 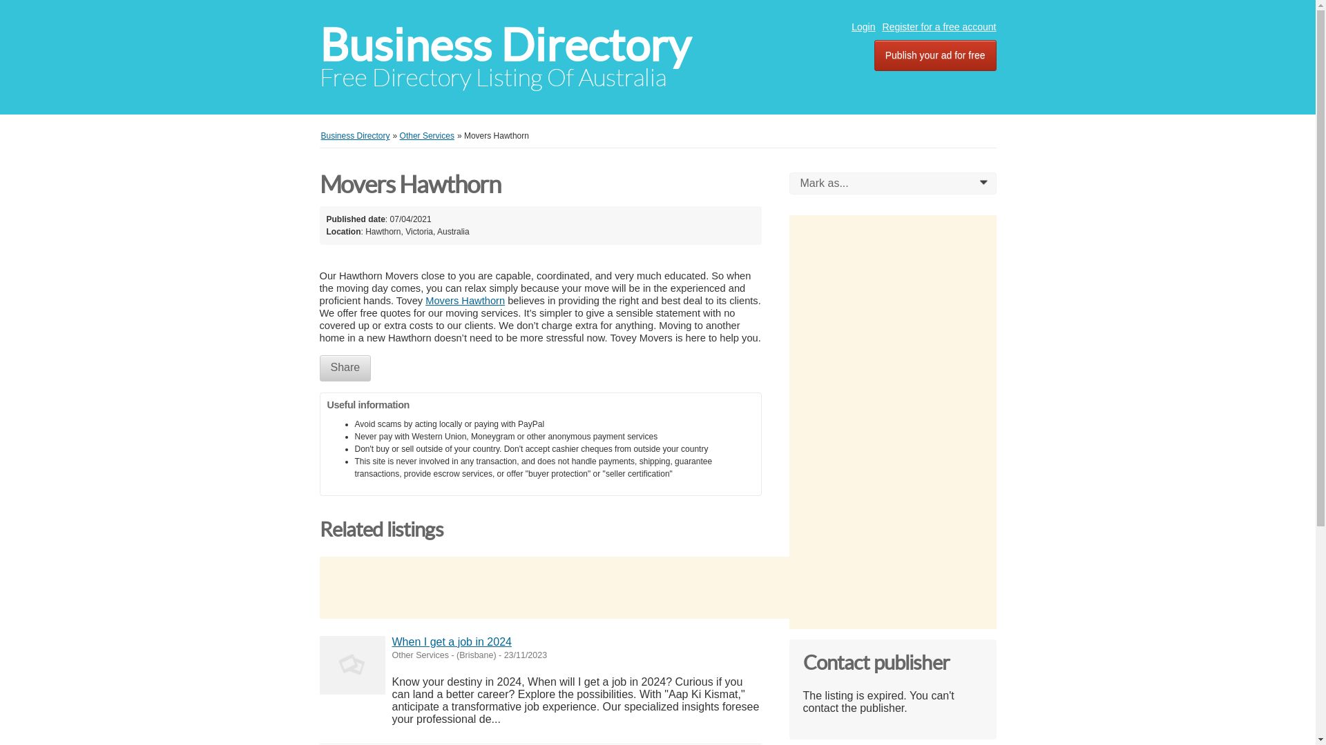 What do you see at coordinates (935, 55) in the screenshot?
I see `Publish your ad for free` at bounding box center [935, 55].